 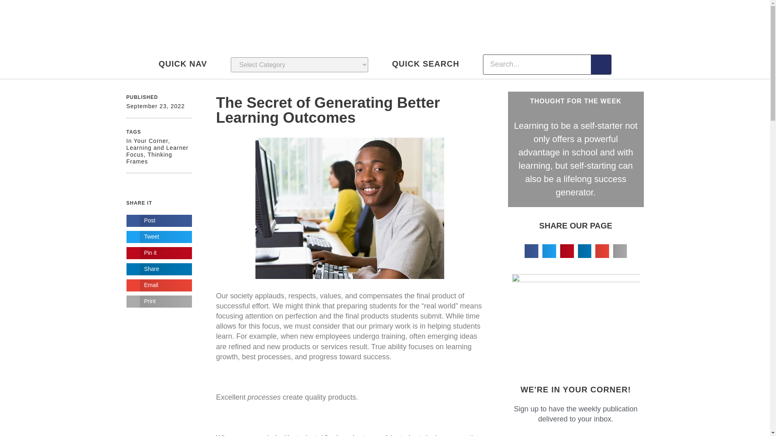 What do you see at coordinates (147, 141) in the screenshot?
I see `In Your Corner` at bounding box center [147, 141].